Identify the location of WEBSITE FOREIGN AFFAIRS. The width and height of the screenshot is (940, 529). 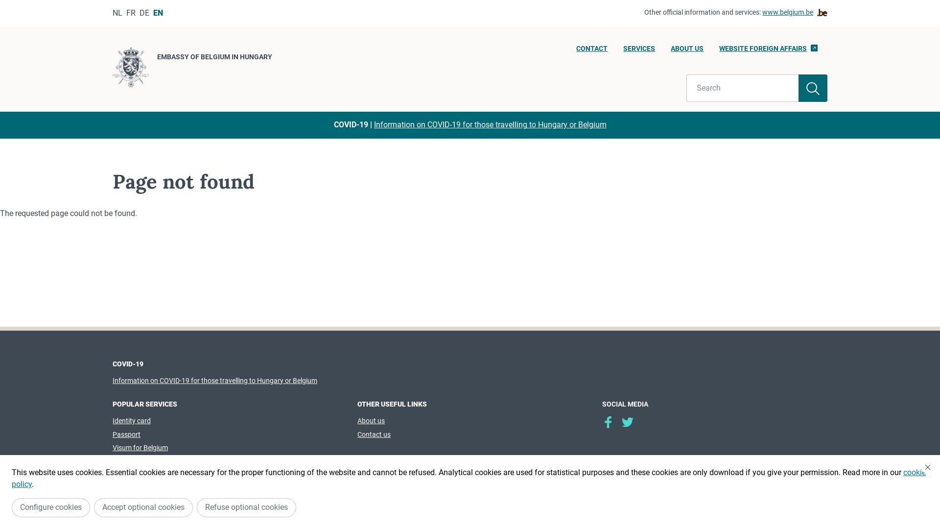
(769, 51).